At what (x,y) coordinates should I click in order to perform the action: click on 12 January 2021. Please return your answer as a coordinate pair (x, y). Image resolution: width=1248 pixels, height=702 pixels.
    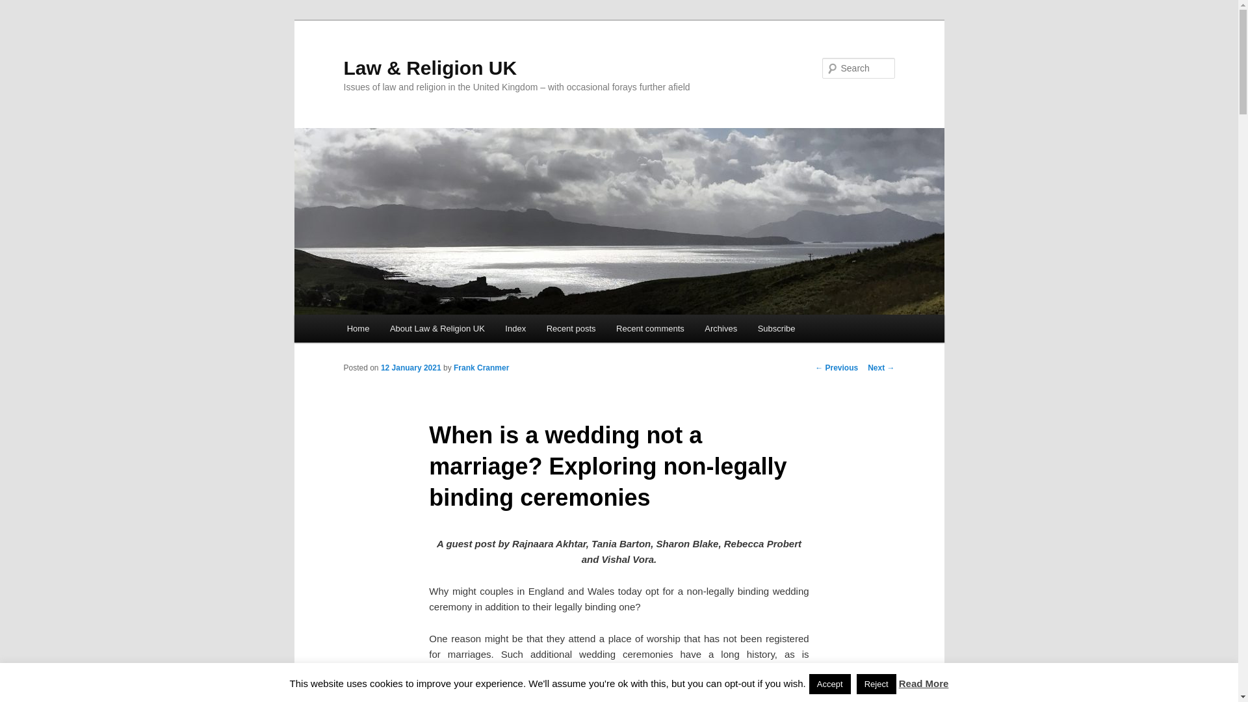
    Looking at the image, I should click on (411, 368).